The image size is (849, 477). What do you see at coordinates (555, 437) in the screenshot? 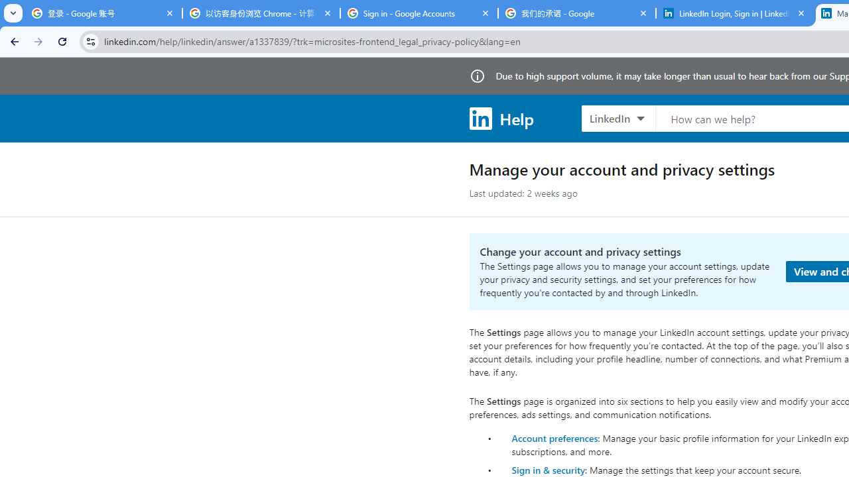
I see `Account preferences` at bounding box center [555, 437].